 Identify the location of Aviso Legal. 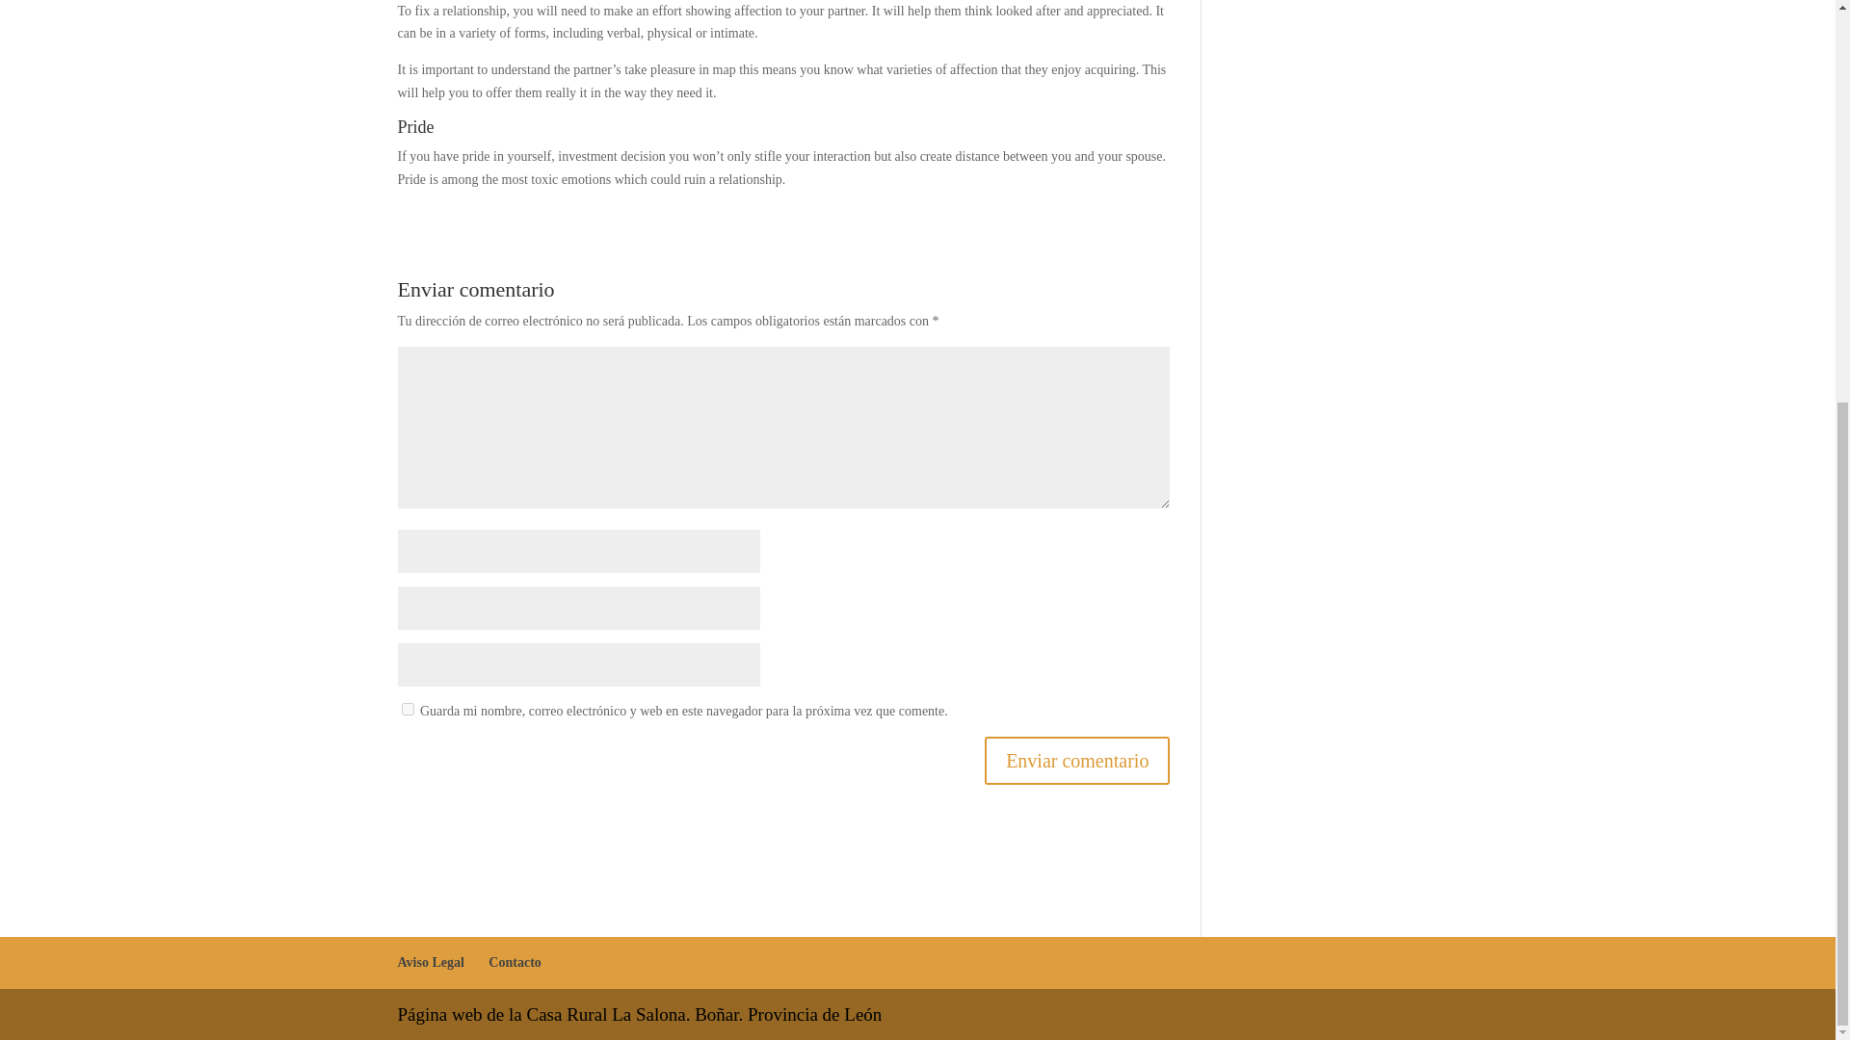
(430, 962).